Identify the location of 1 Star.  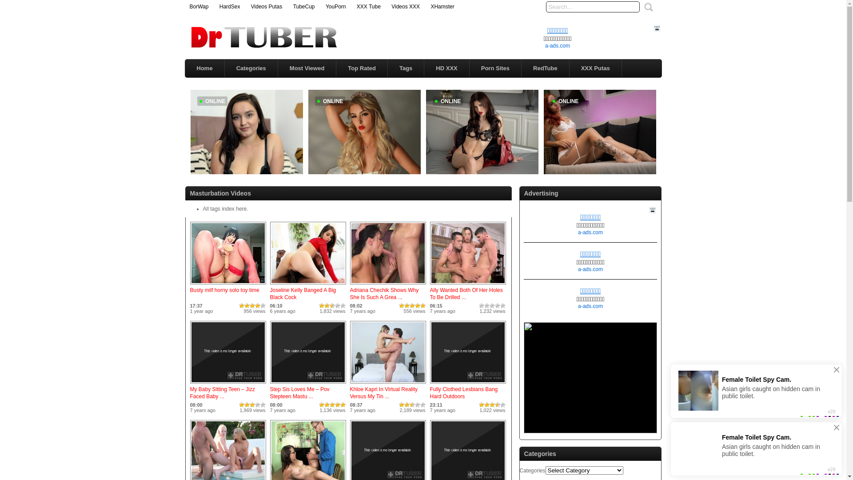
(322, 404).